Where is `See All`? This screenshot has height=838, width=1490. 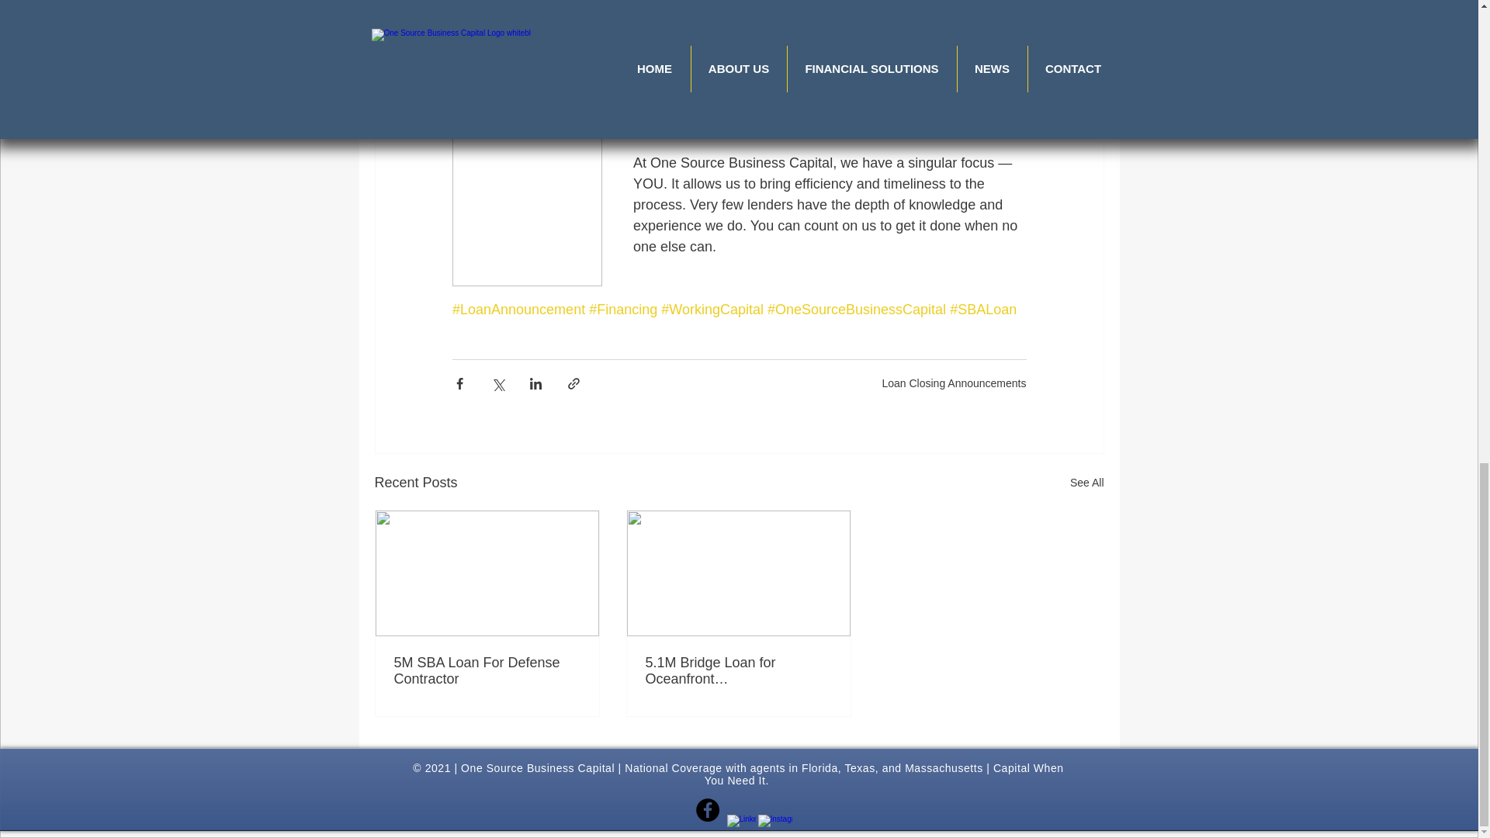
See All is located at coordinates (1086, 483).